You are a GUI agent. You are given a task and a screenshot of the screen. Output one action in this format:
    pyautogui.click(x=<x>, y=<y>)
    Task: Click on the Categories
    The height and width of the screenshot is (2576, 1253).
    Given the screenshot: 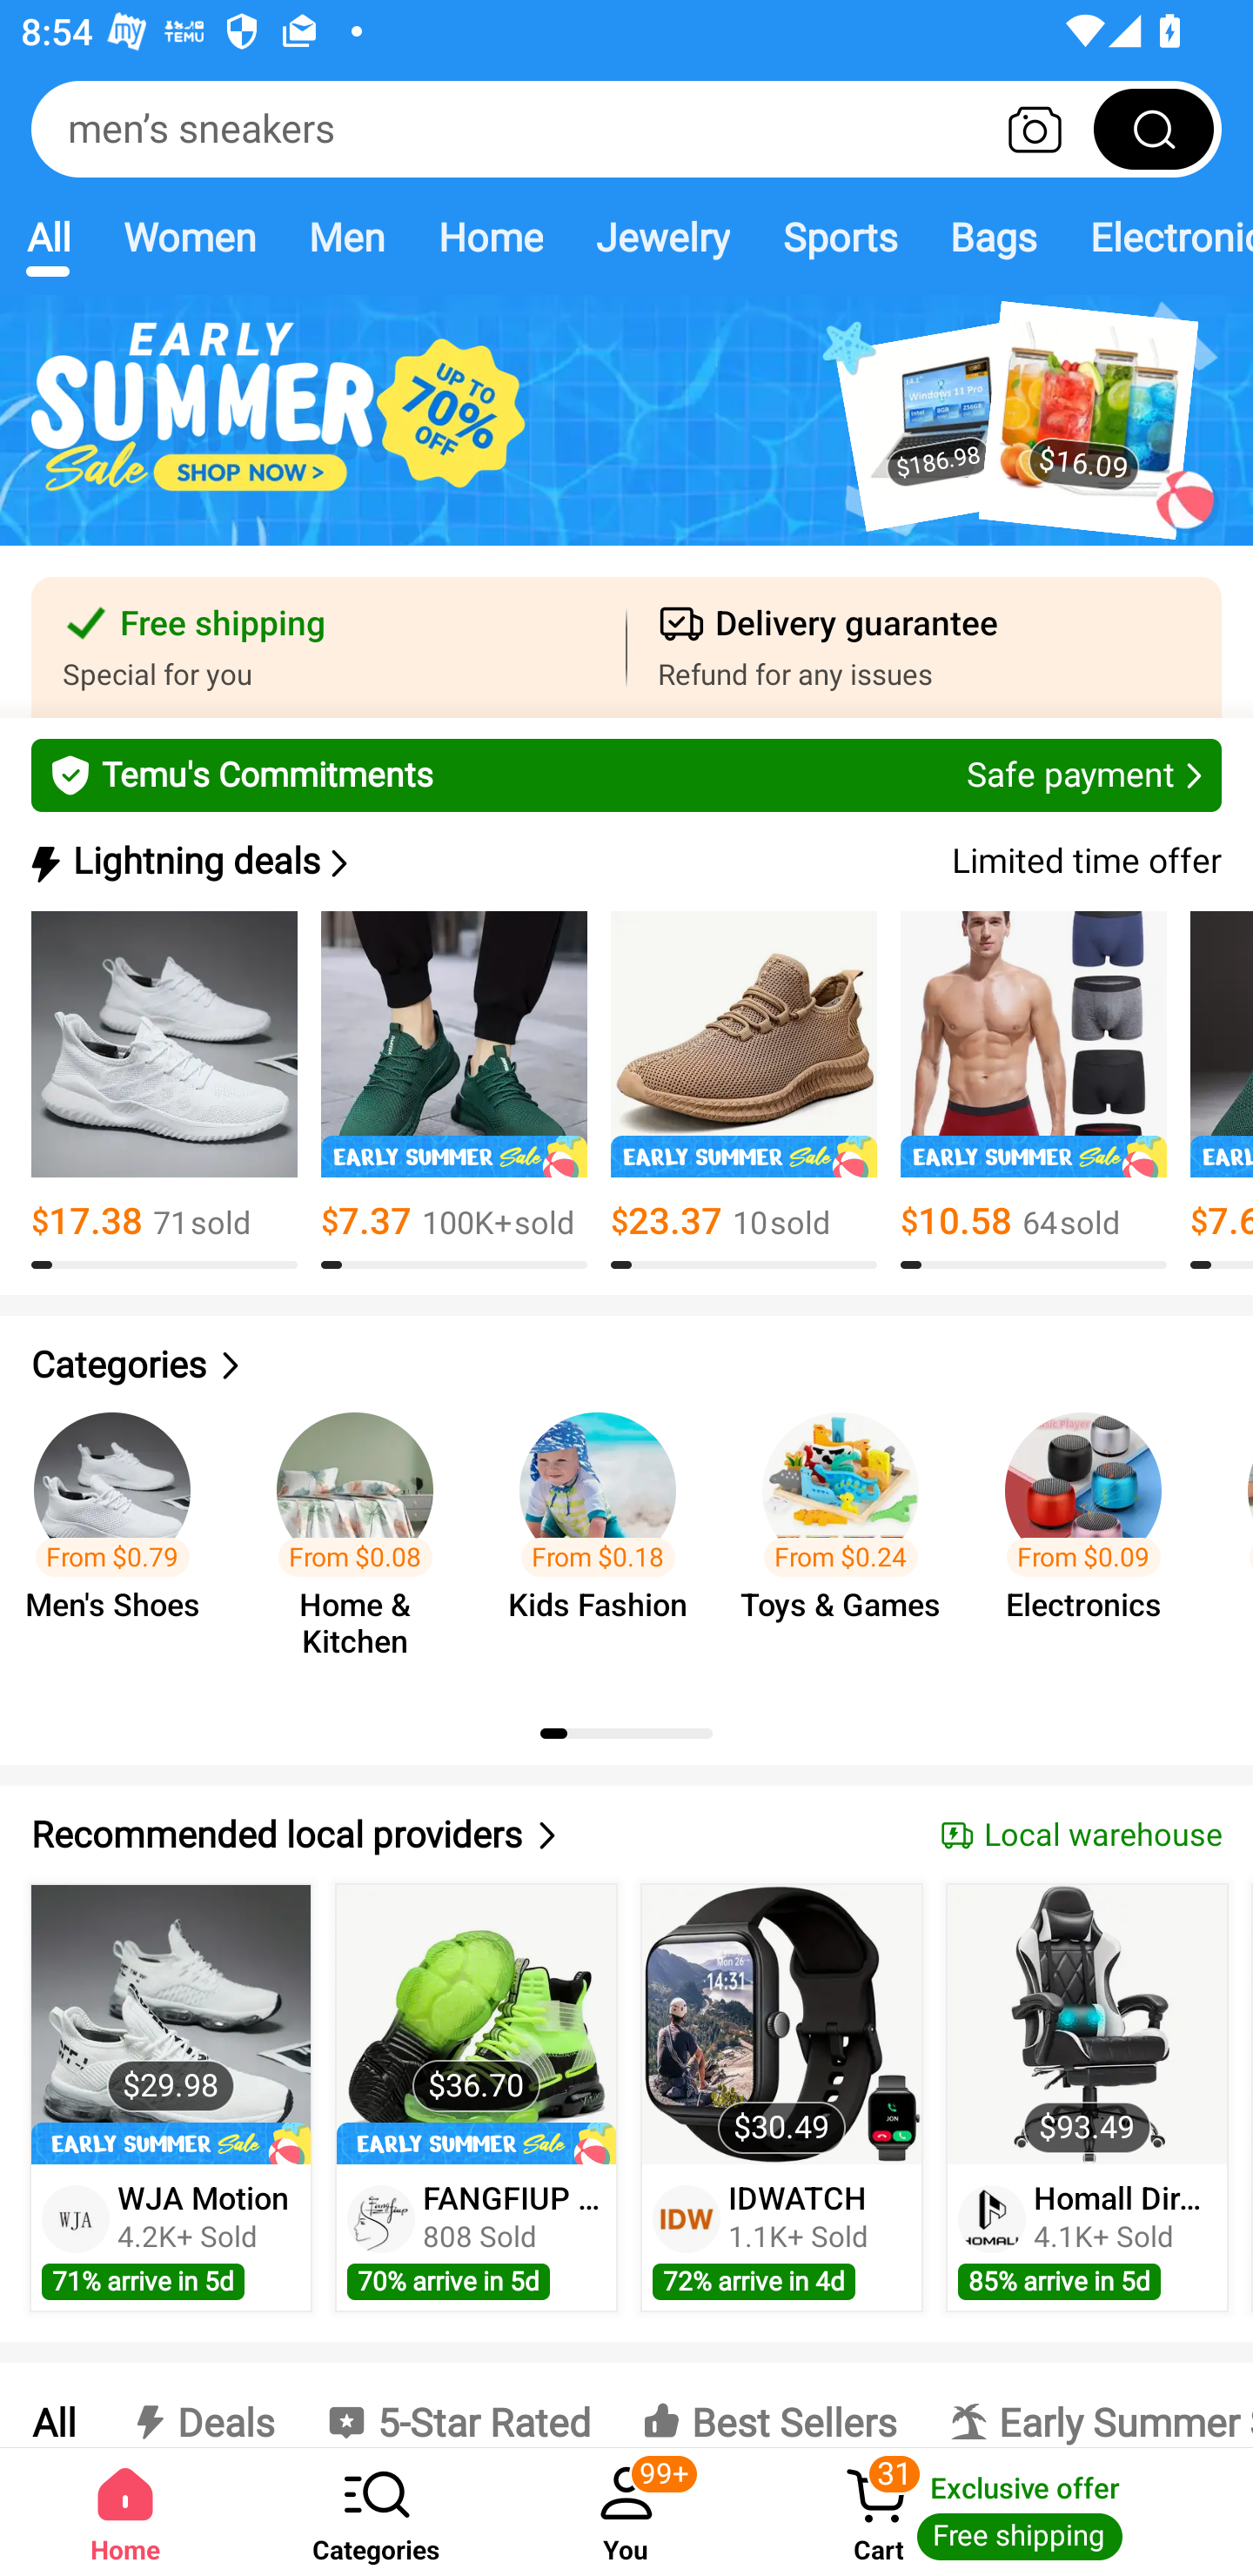 What is the action you would take?
    pyautogui.click(x=626, y=1365)
    